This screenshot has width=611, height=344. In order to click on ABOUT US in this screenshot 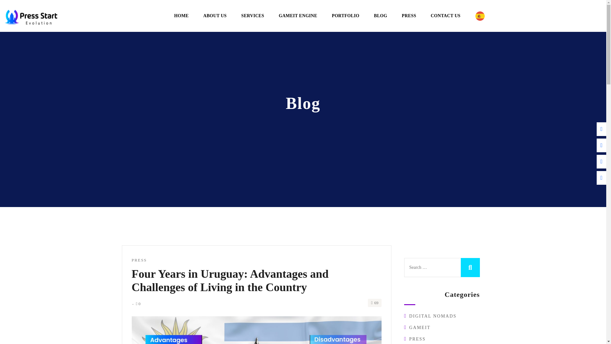, I will do `click(215, 16)`.